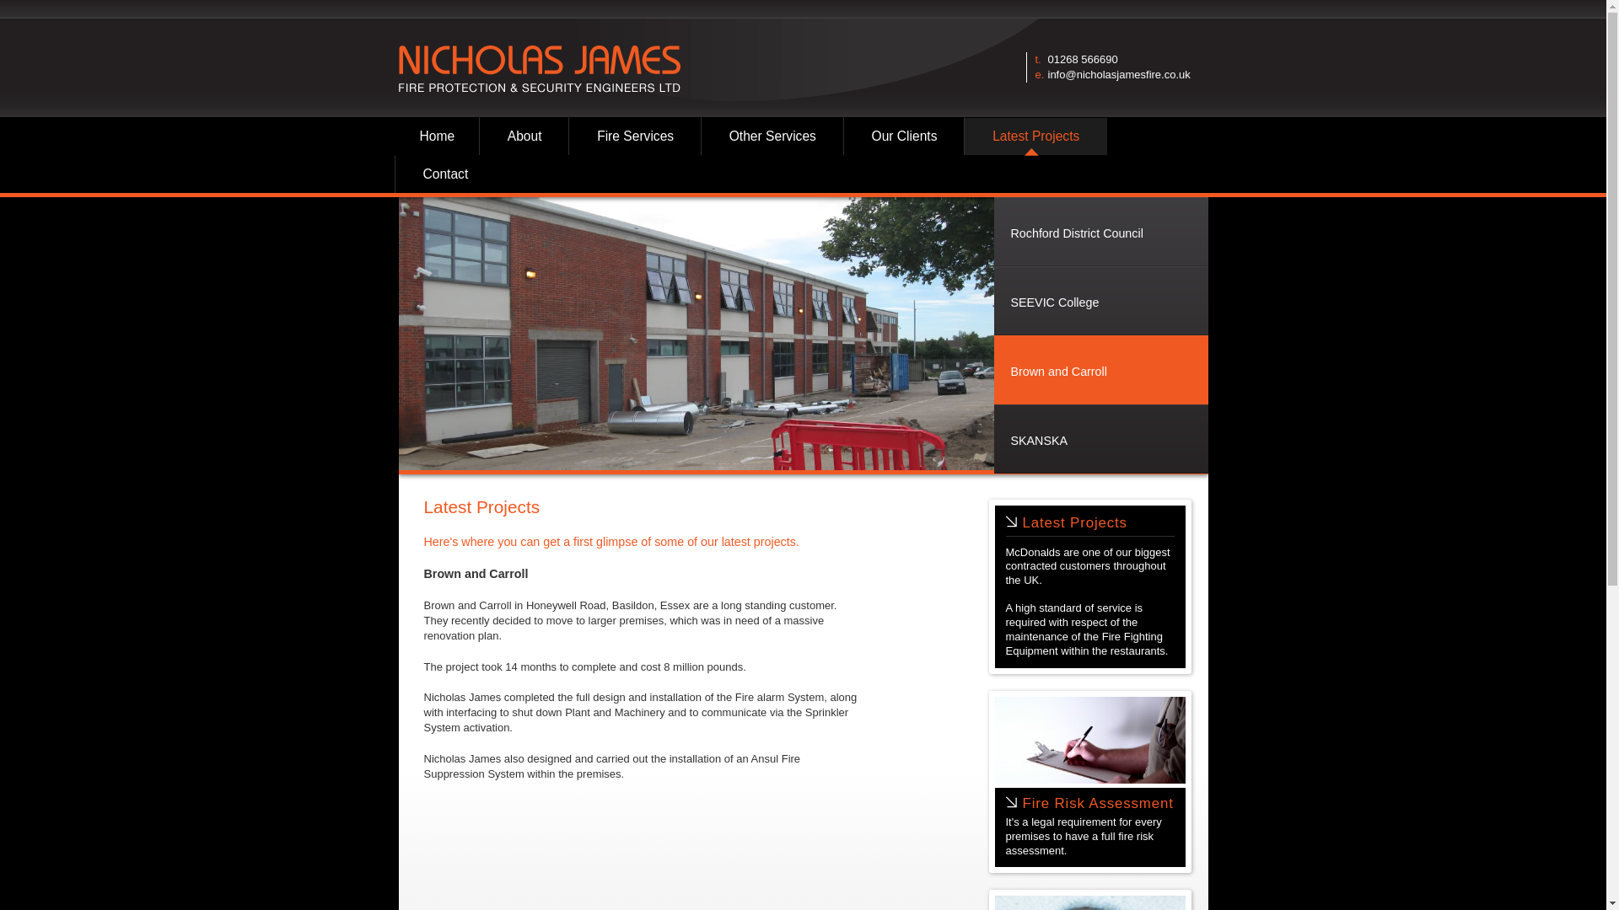 The height and width of the screenshot is (910, 1619). Describe the element at coordinates (1035, 135) in the screenshot. I see `Latest Projects` at that location.